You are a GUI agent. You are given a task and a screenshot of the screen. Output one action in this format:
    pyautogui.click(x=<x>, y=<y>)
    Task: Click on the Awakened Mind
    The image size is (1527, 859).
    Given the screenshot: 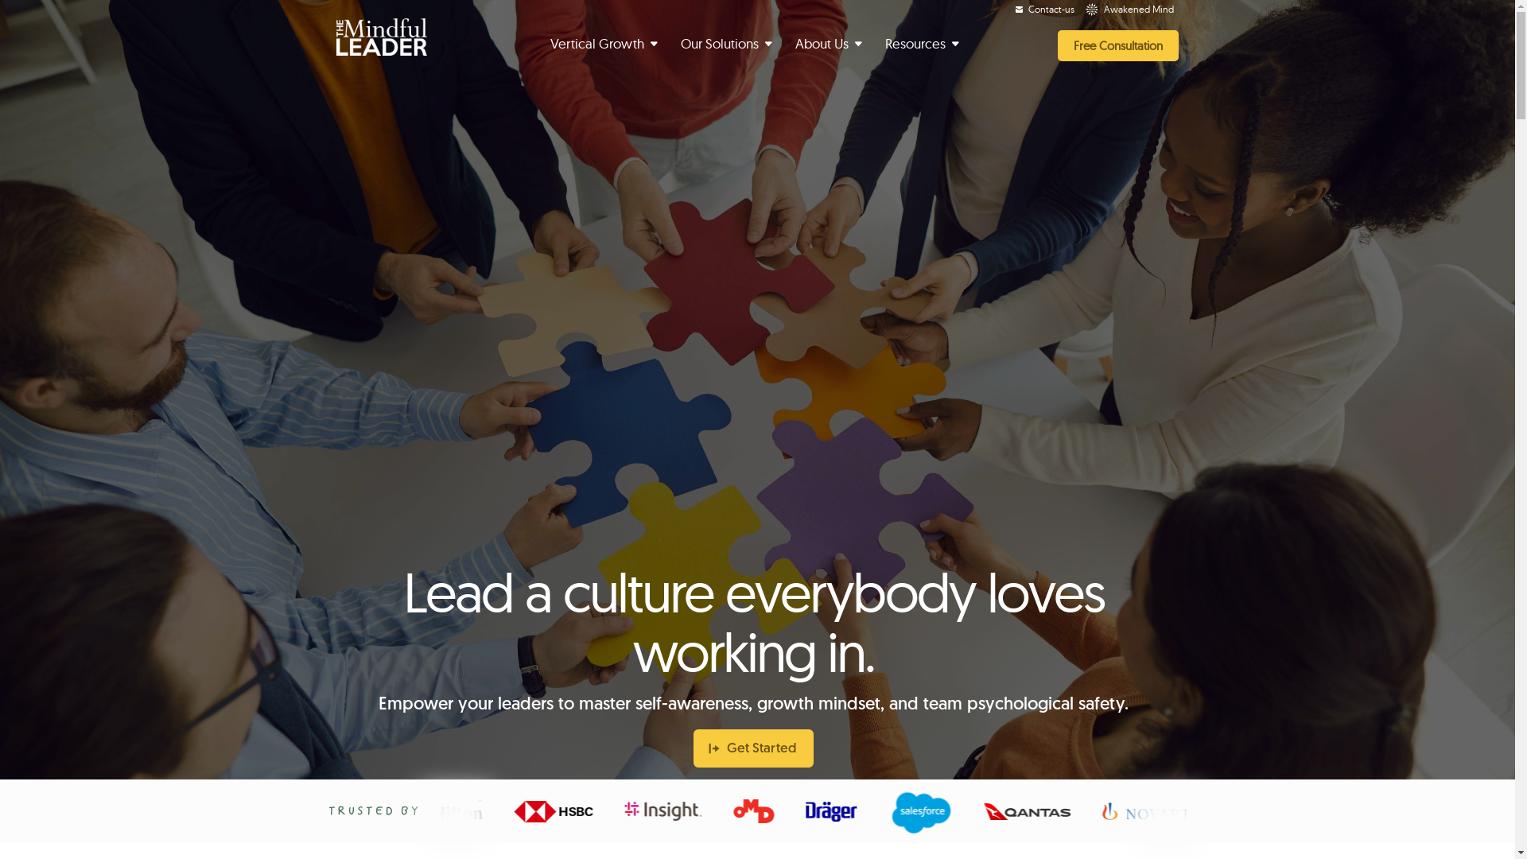 What is the action you would take?
    pyautogui.click(x=1129, y=10)
    